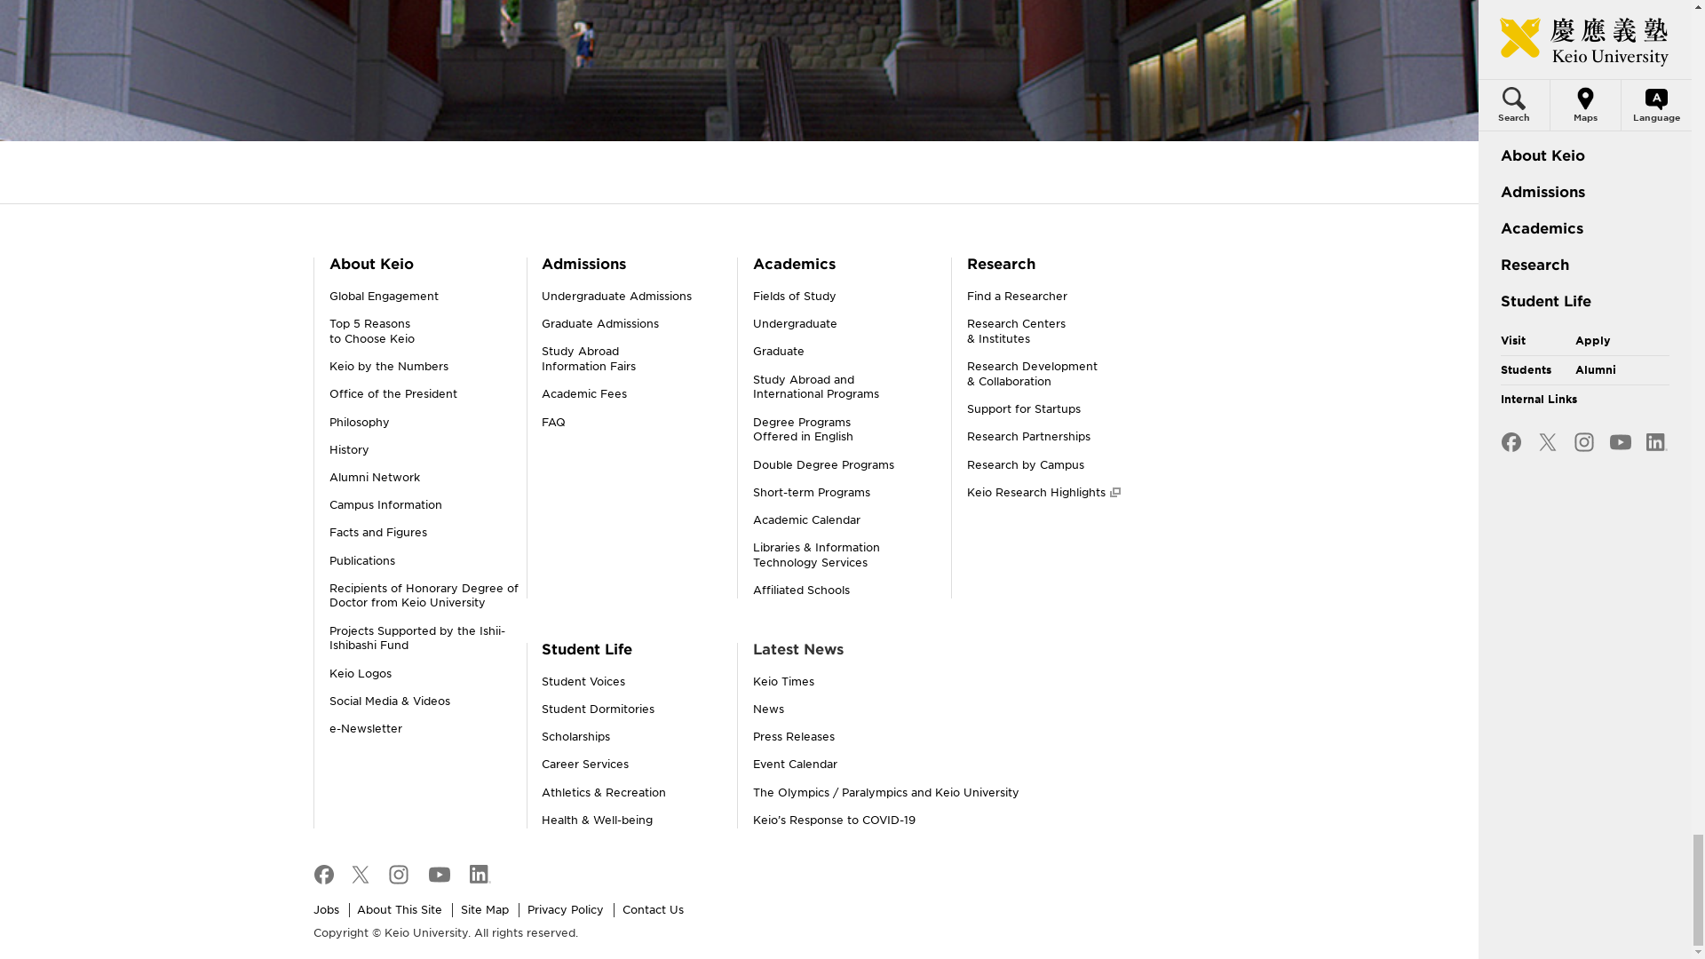 This screenshot has height=959, width=1705. I want to click on FAQ, so click(370, 264).